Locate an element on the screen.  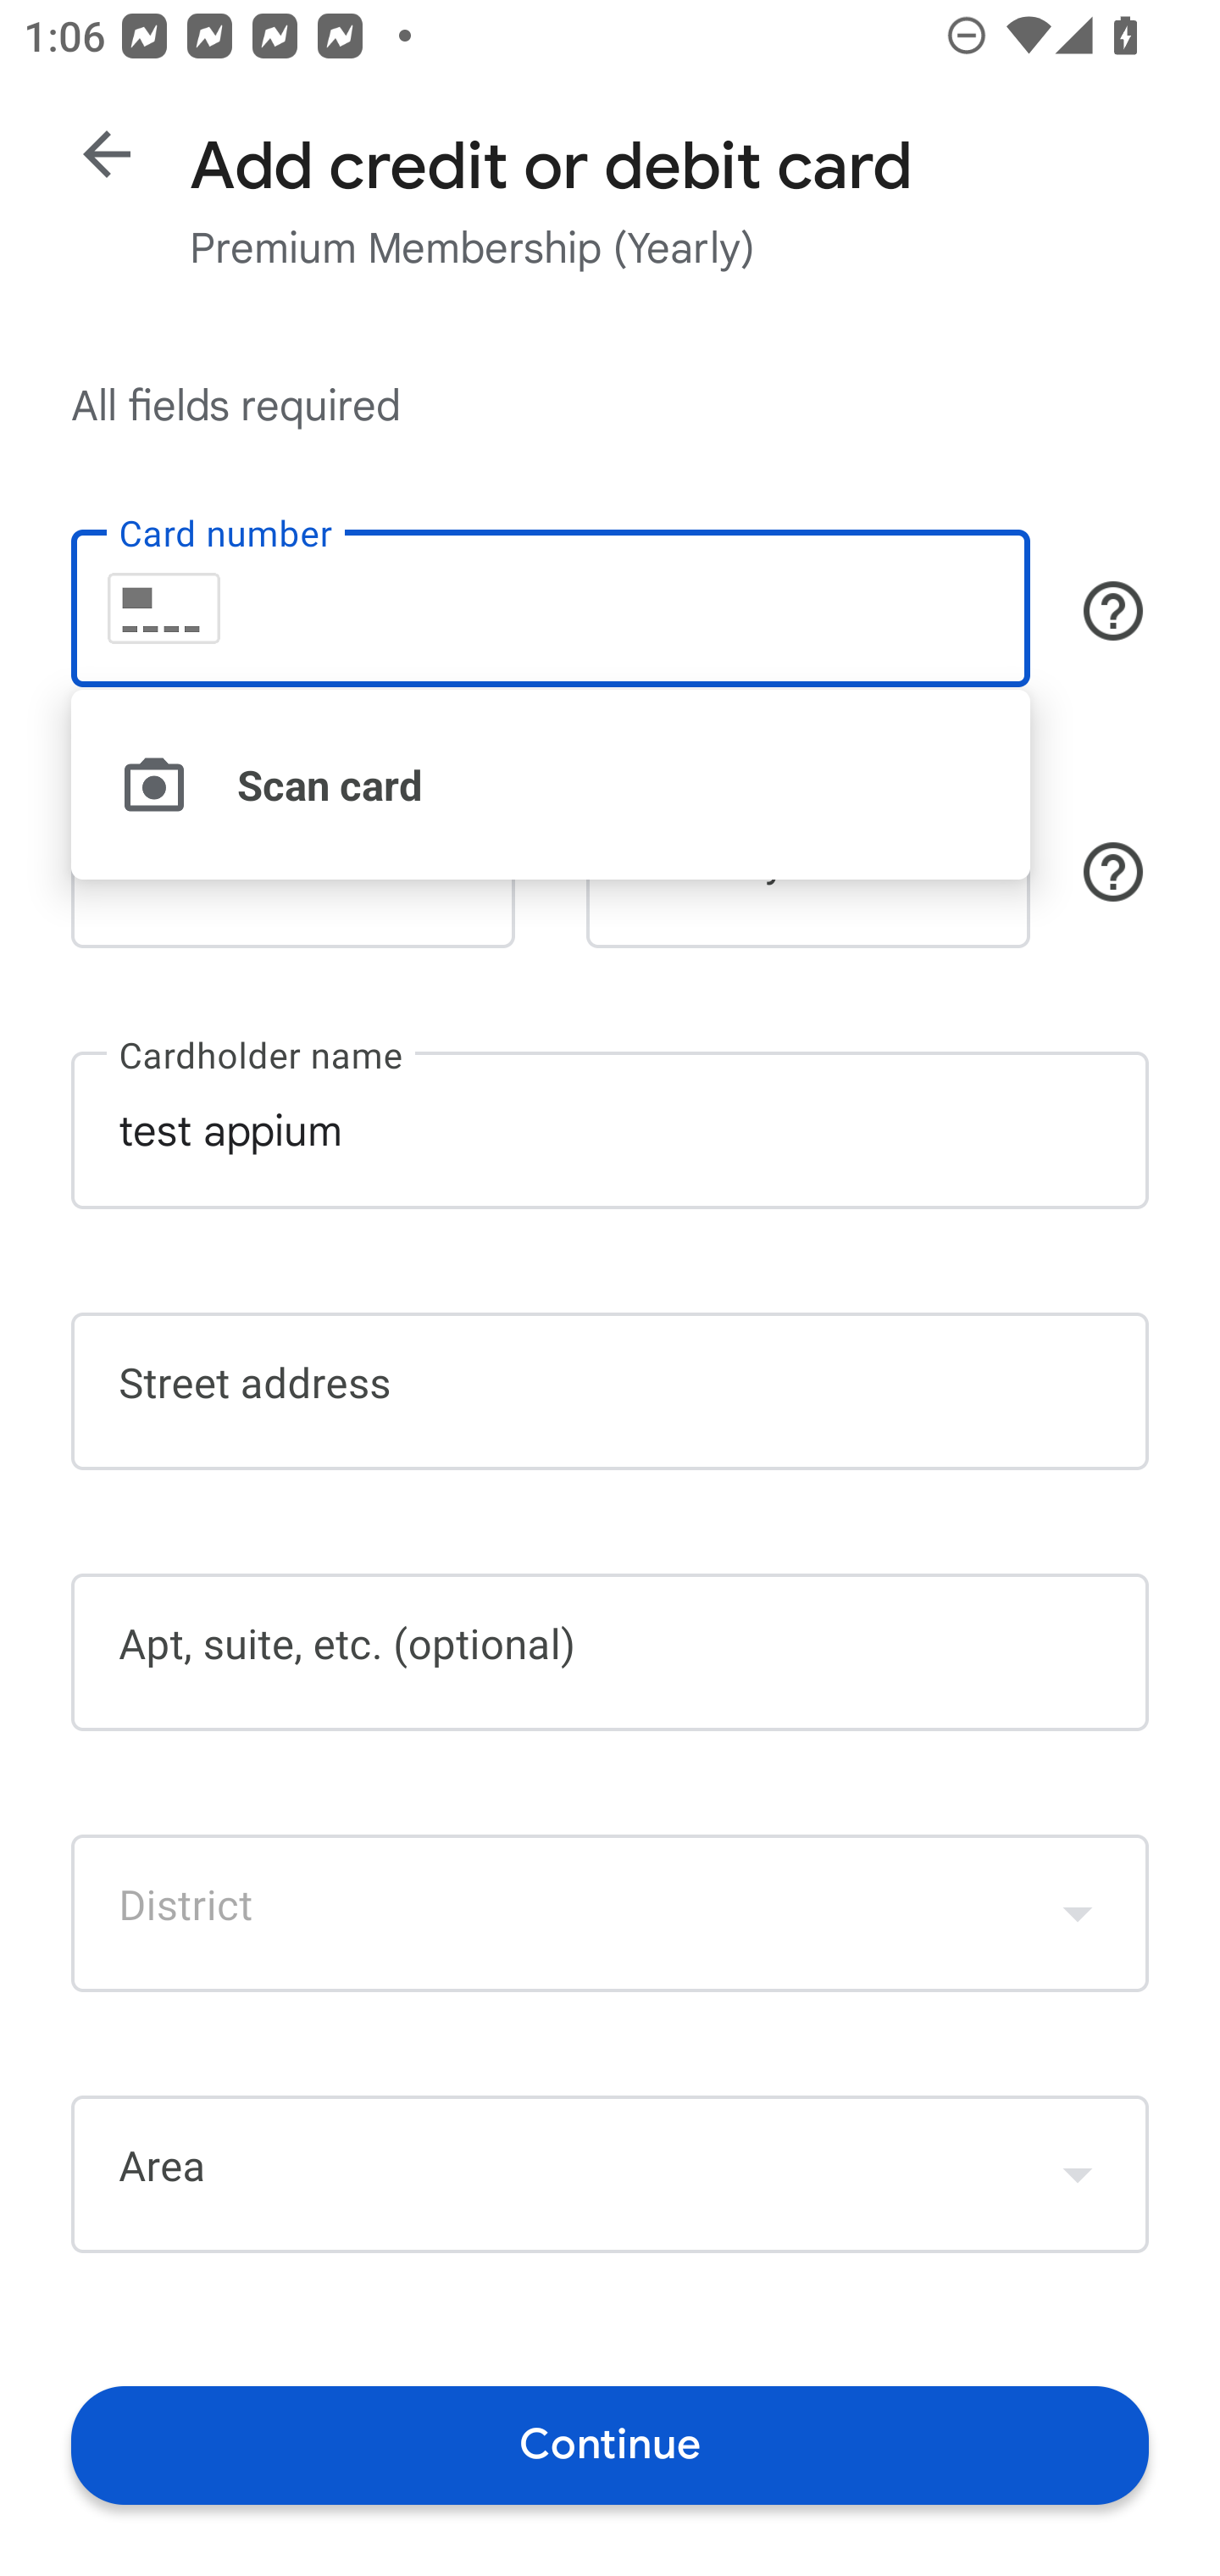
Show dropdown menu is located at coordinates (1078, 2173).